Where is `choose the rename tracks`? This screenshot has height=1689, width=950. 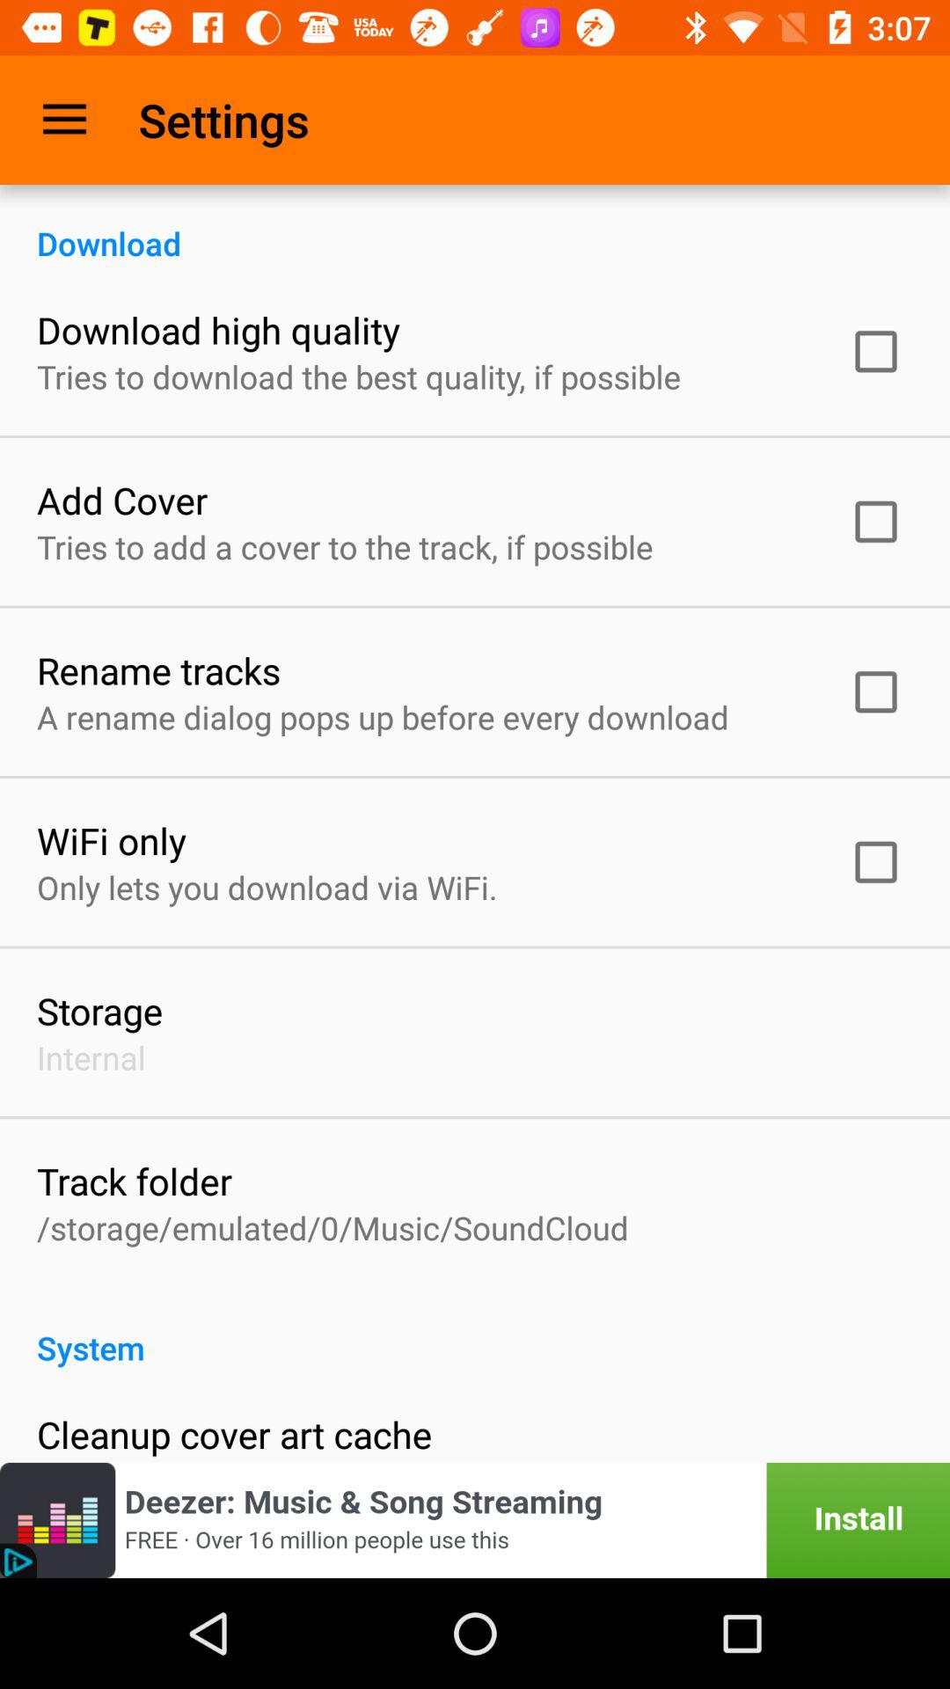
choose the rename tracks is located at coordinates (158, 670).